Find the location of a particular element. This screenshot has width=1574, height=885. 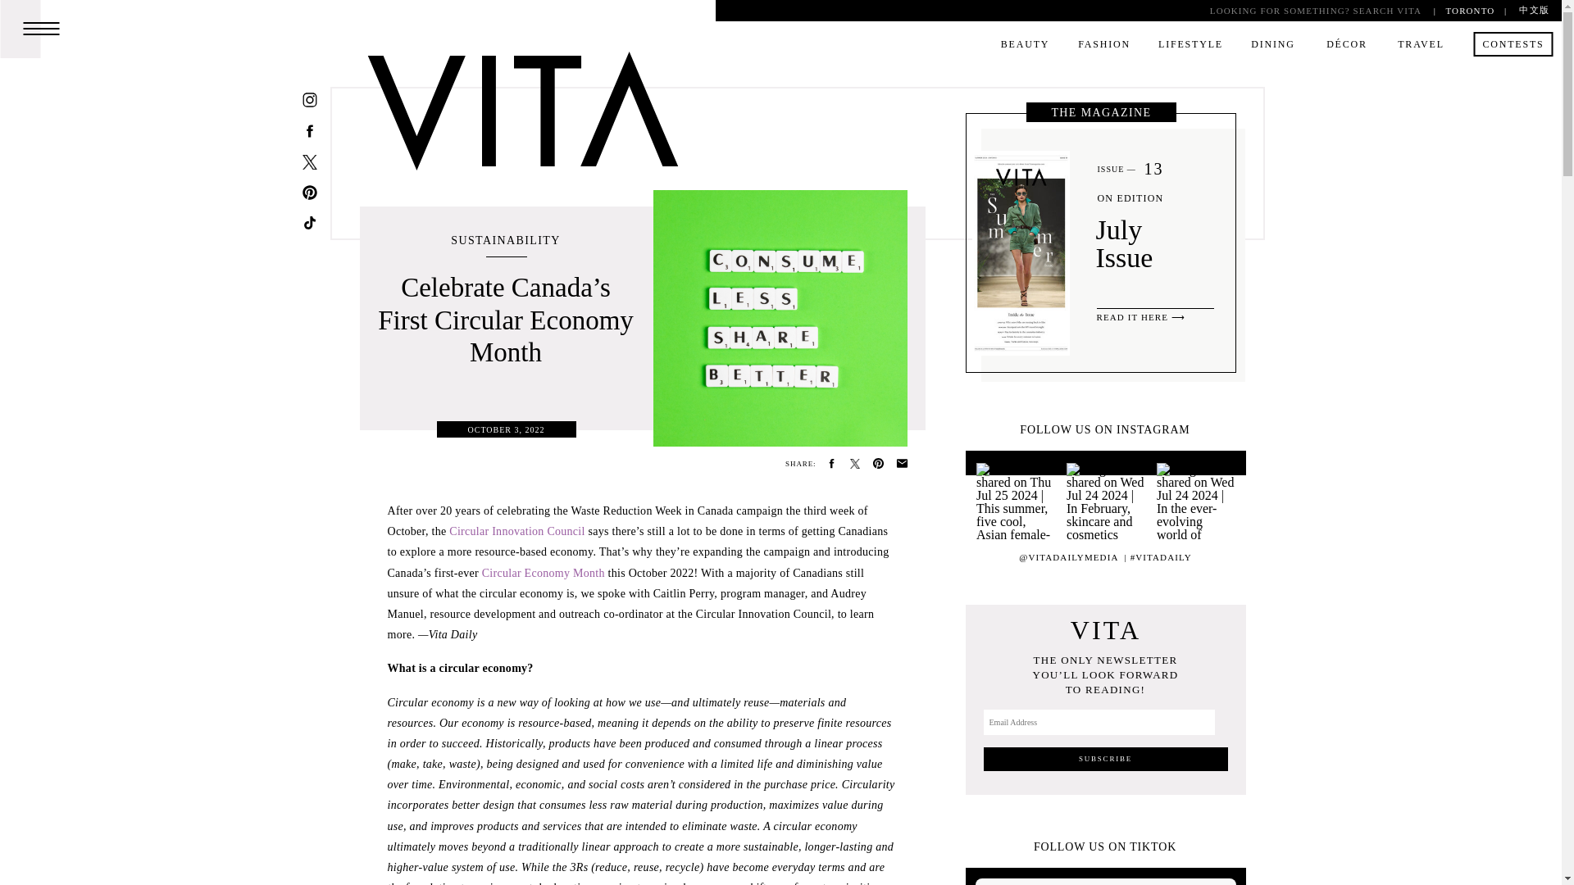

LIFESTYLE is located at coordinates (1190, 47).